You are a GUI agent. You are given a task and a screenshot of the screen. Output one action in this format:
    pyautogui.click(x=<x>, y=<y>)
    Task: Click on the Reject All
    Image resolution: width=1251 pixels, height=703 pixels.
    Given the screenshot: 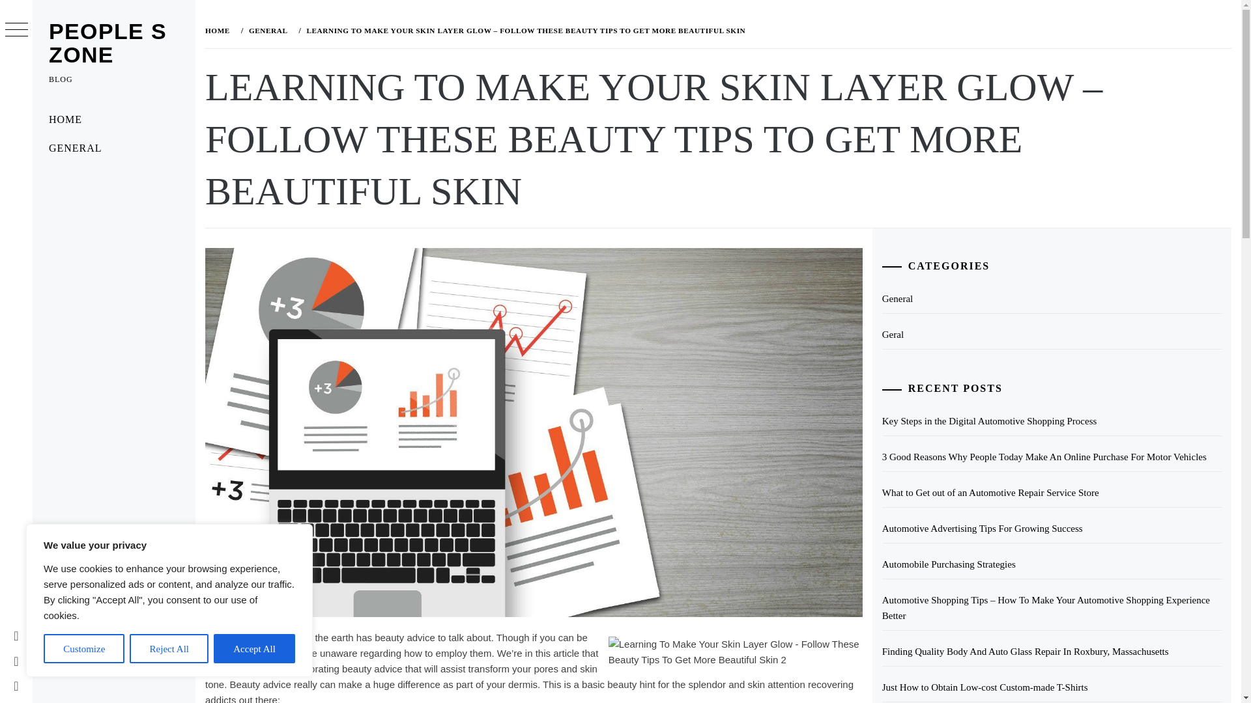 What is the action you would take?
    pyautogui.click(x=169, y=648)
    